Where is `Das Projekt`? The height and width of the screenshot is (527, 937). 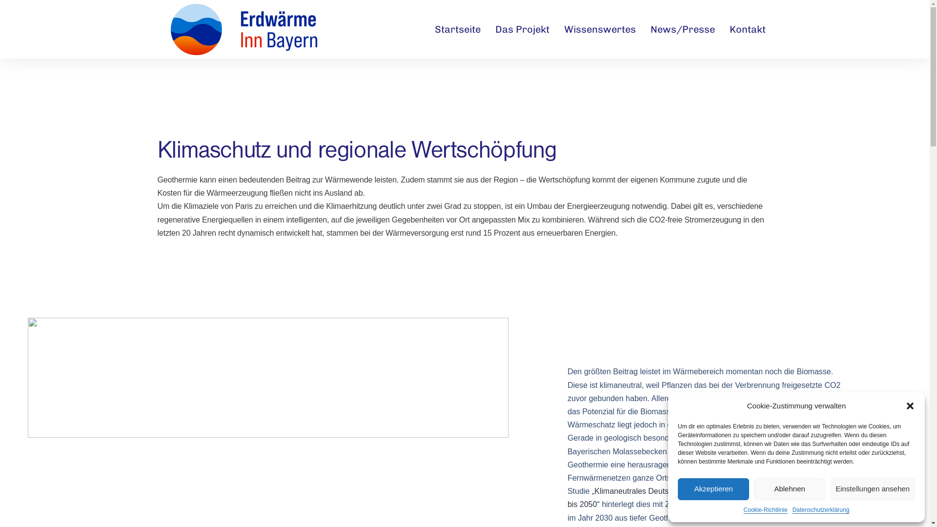 Das Projekt is located at coordinates (522, 29).